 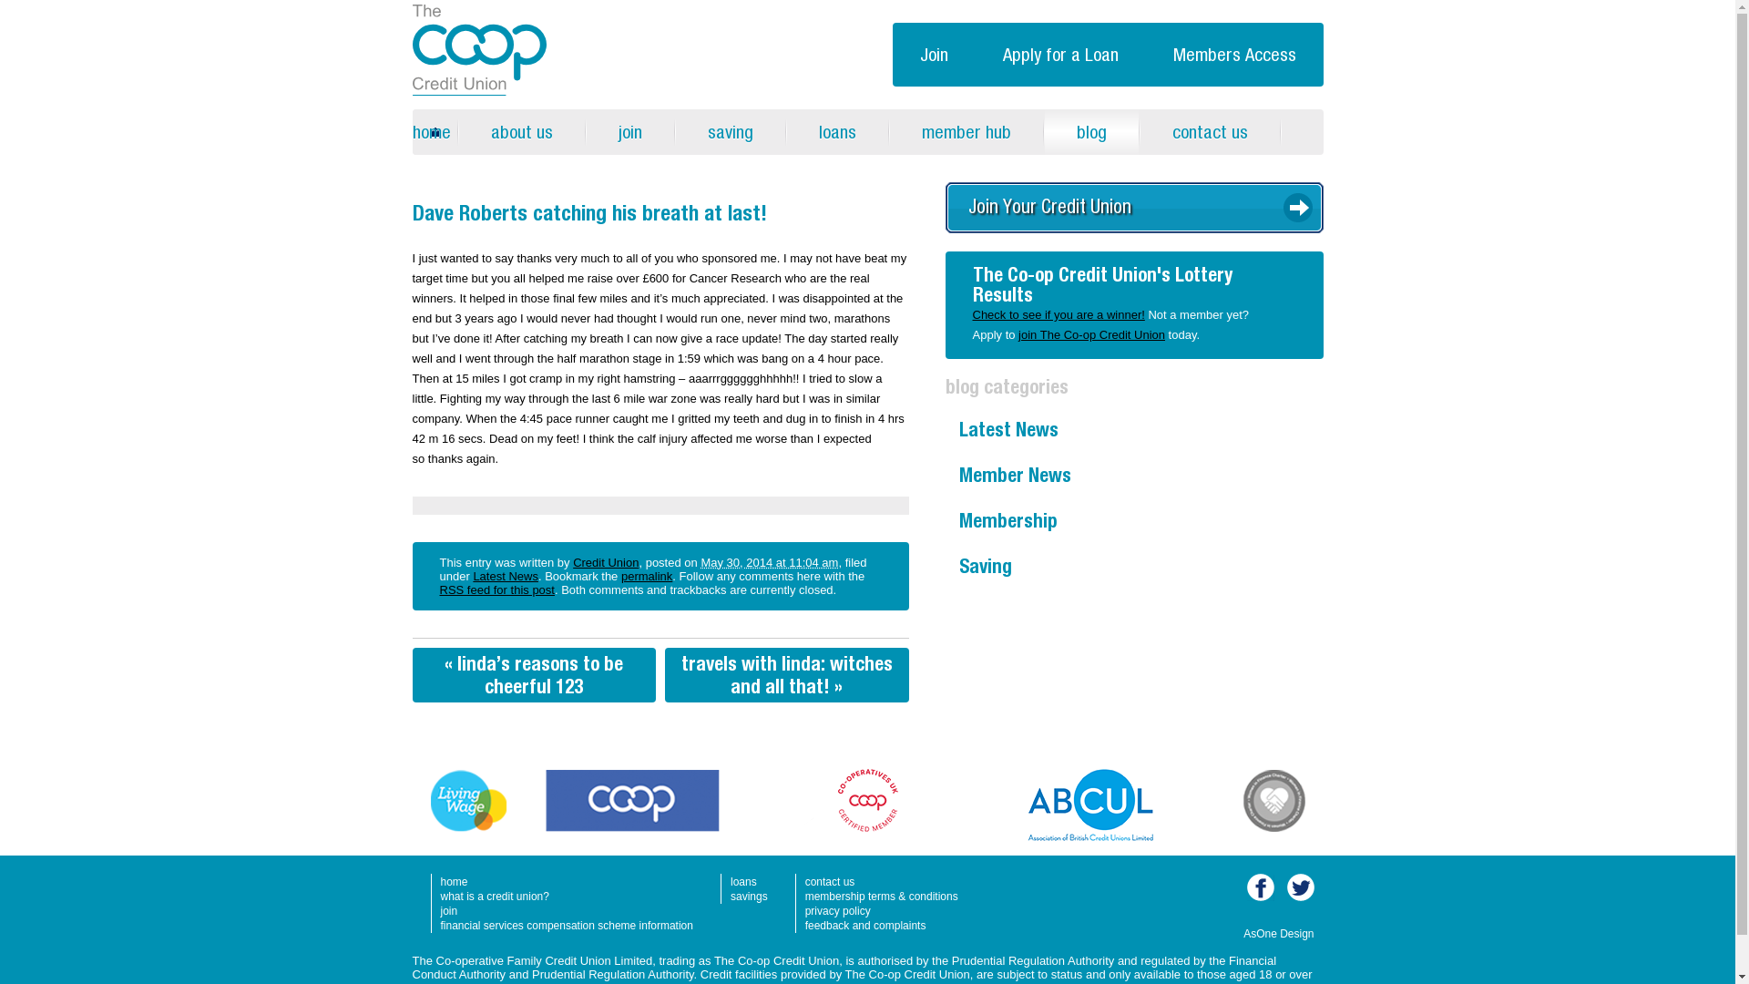 I want to click on join, so click(x=629, y=131).